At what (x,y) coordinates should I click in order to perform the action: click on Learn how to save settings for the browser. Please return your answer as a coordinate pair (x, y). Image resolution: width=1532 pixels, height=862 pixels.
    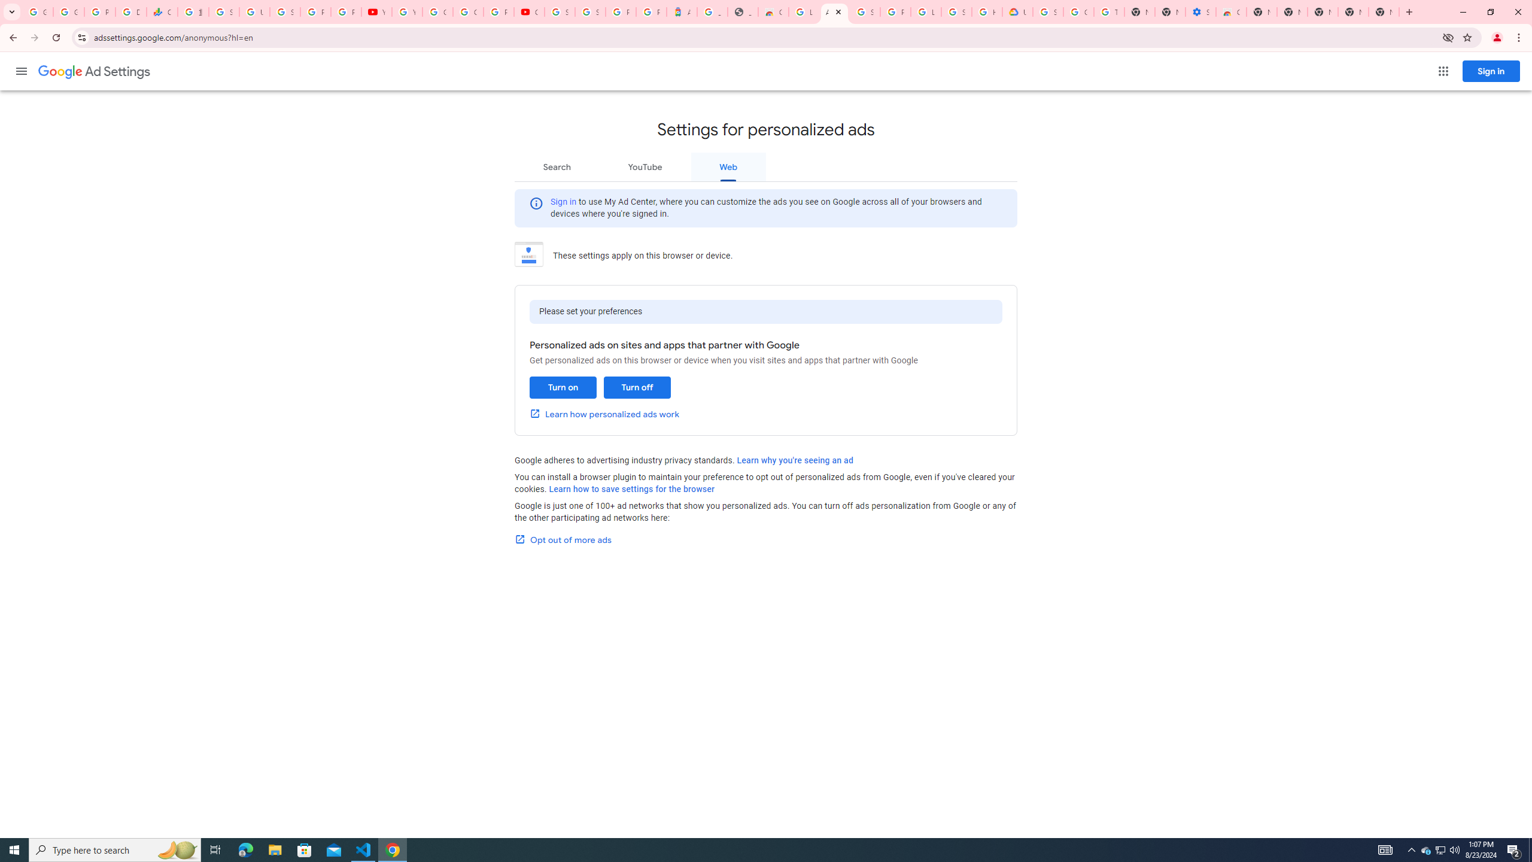
    Looking at the image, I should click on (632, 490).